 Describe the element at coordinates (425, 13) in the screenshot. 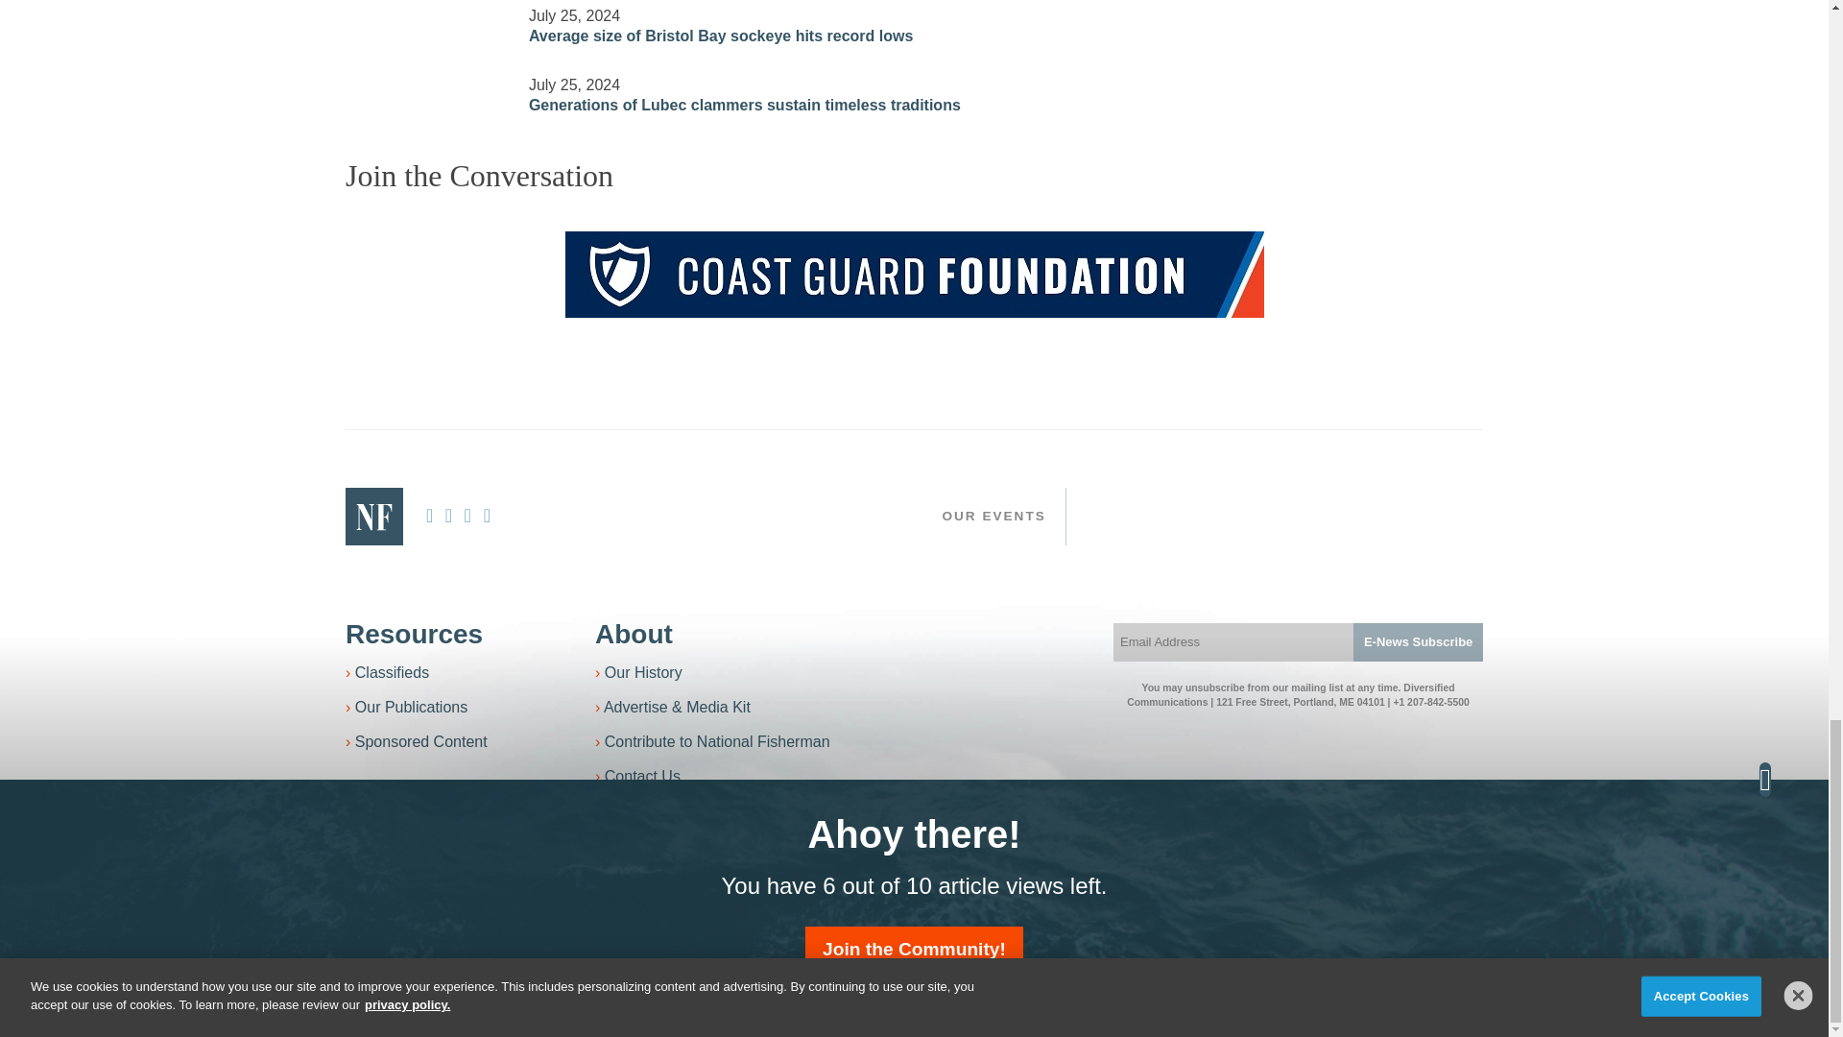

I see `Average size of Bristol Bay sockeye hits record lows` at that location.